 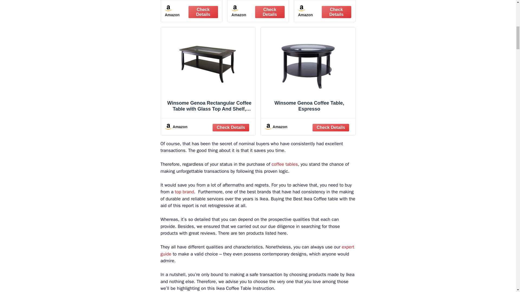 I want to click on Scroll back to top, so click(x=502, y=257).